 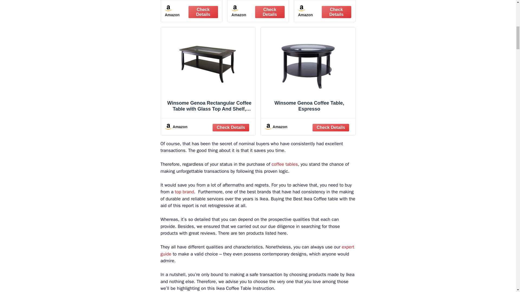 I want to click on Scroll back to top, so click(x=502, y=257).